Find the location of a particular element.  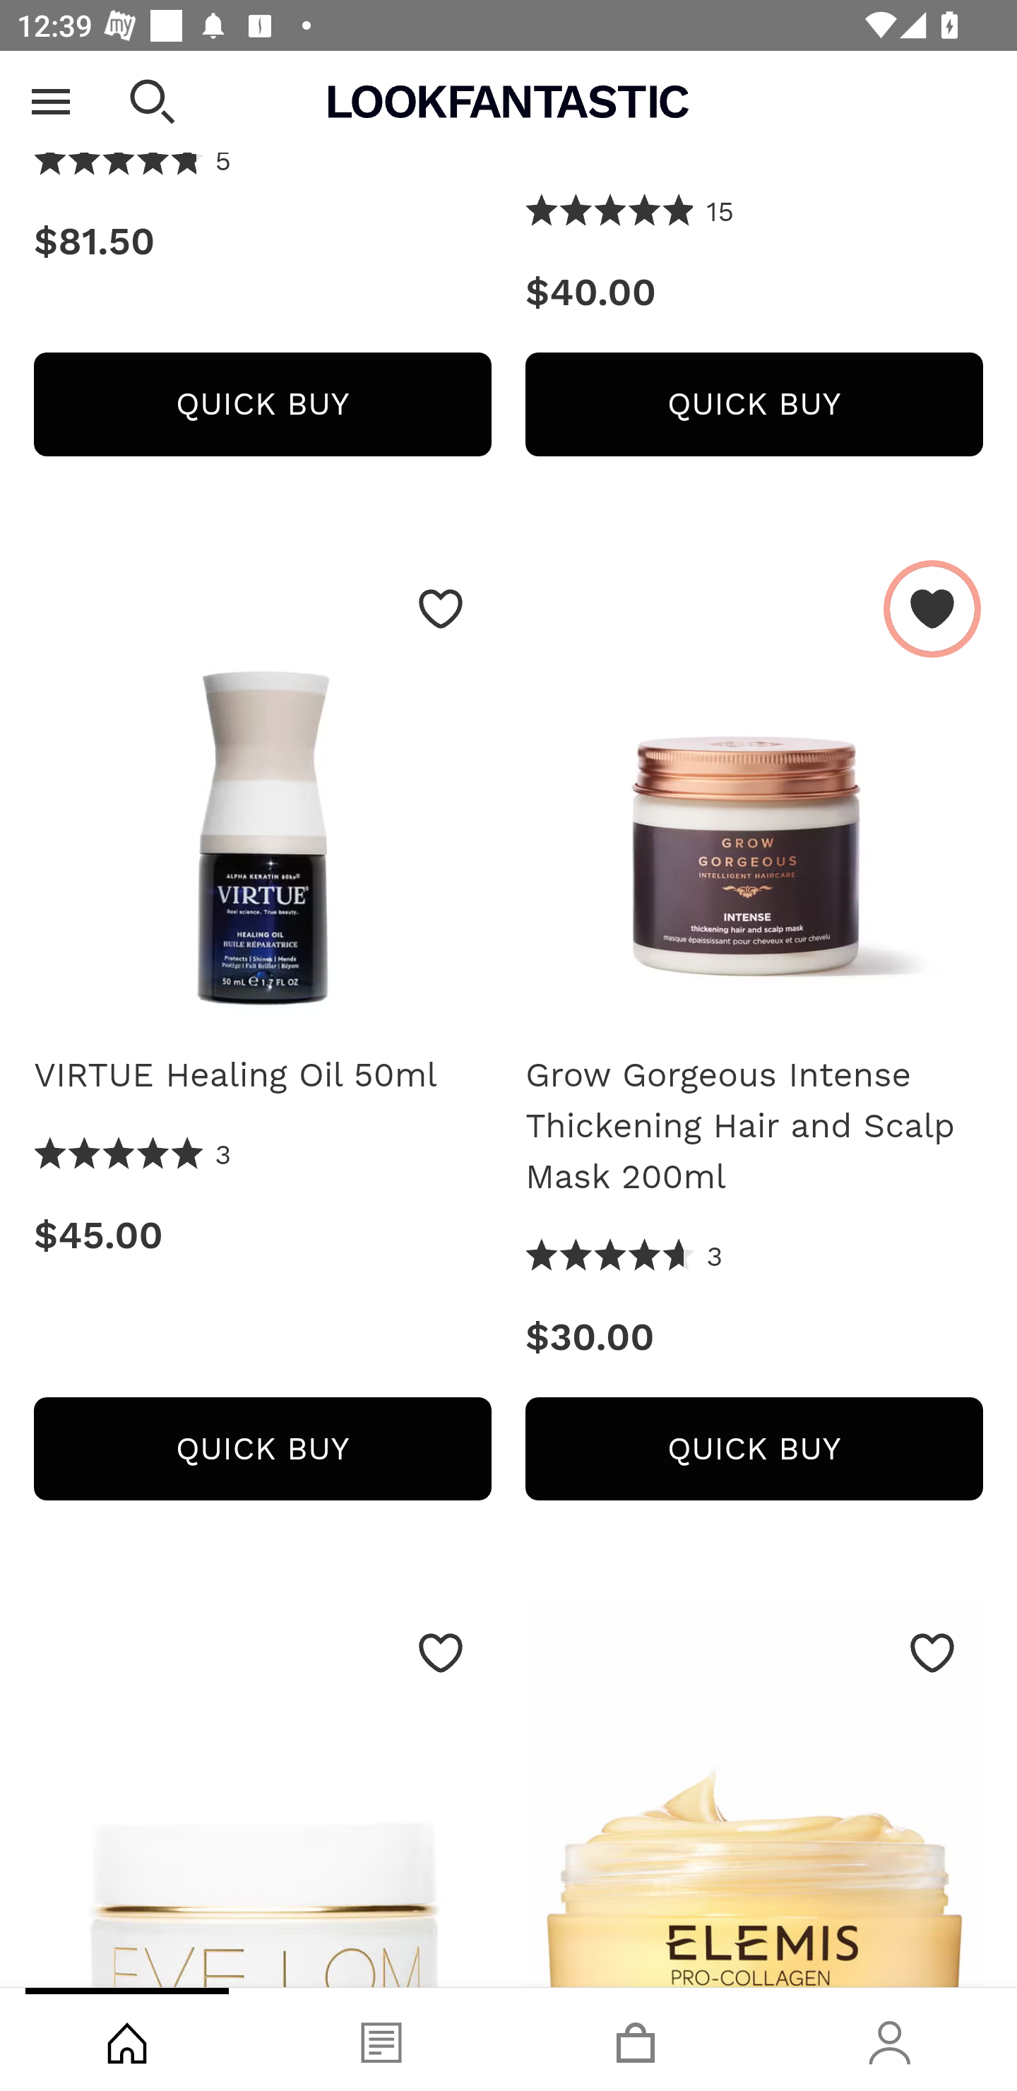

Basket, tab, 3 of 4 is located at coordinates (636, 2039).